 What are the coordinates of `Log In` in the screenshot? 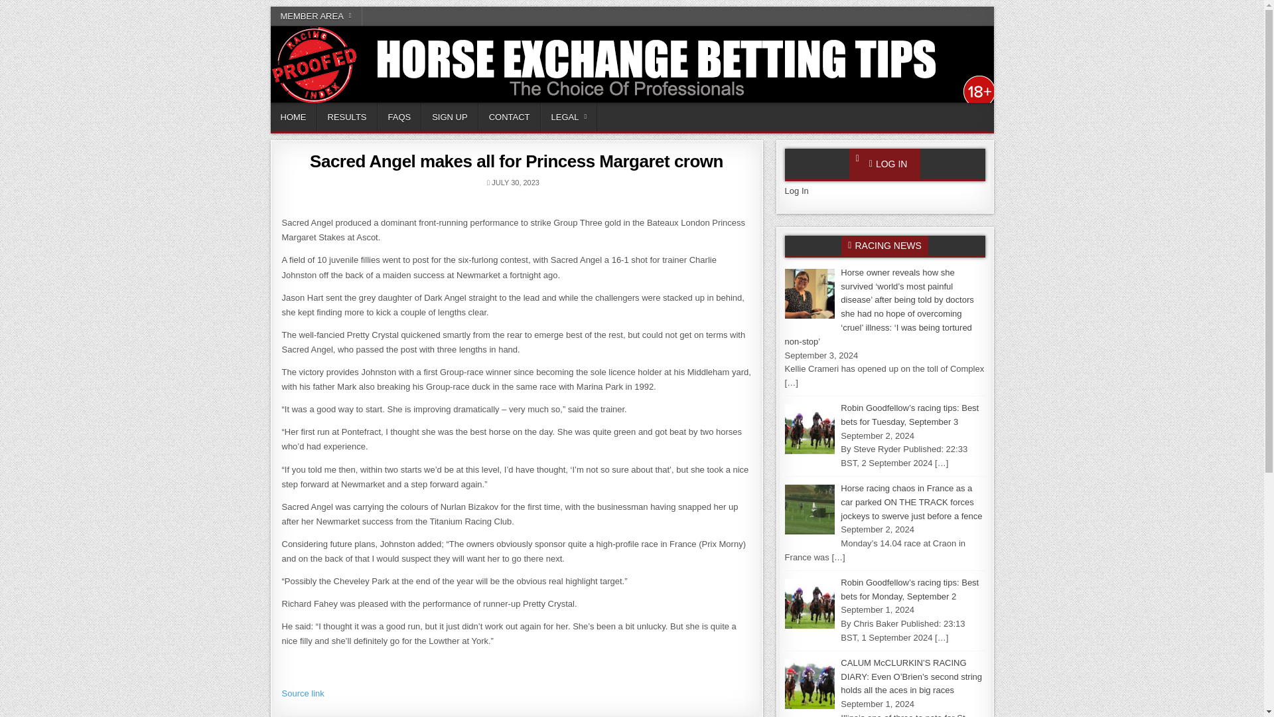 It's located at (796, 190).